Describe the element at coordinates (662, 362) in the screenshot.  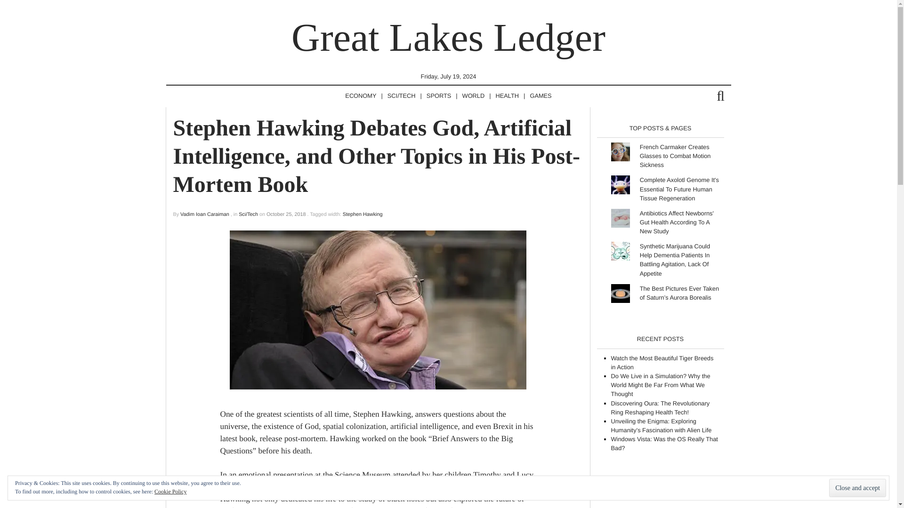
I see `Watch the Most Beautiful Tiger Breeds in Action` at that location.